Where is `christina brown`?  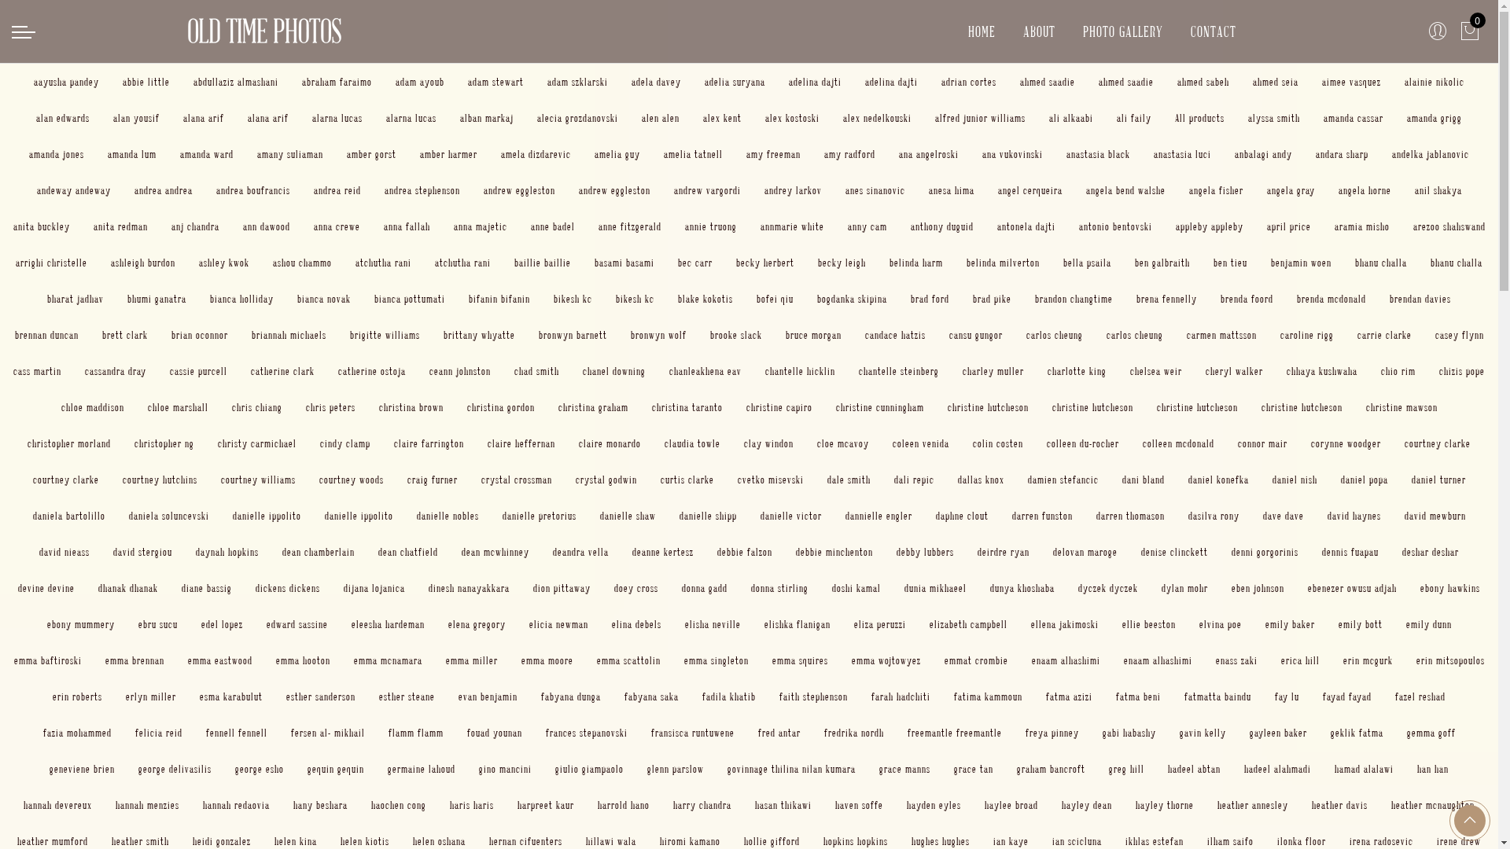
christina brown is located at coordinates (411, 406).